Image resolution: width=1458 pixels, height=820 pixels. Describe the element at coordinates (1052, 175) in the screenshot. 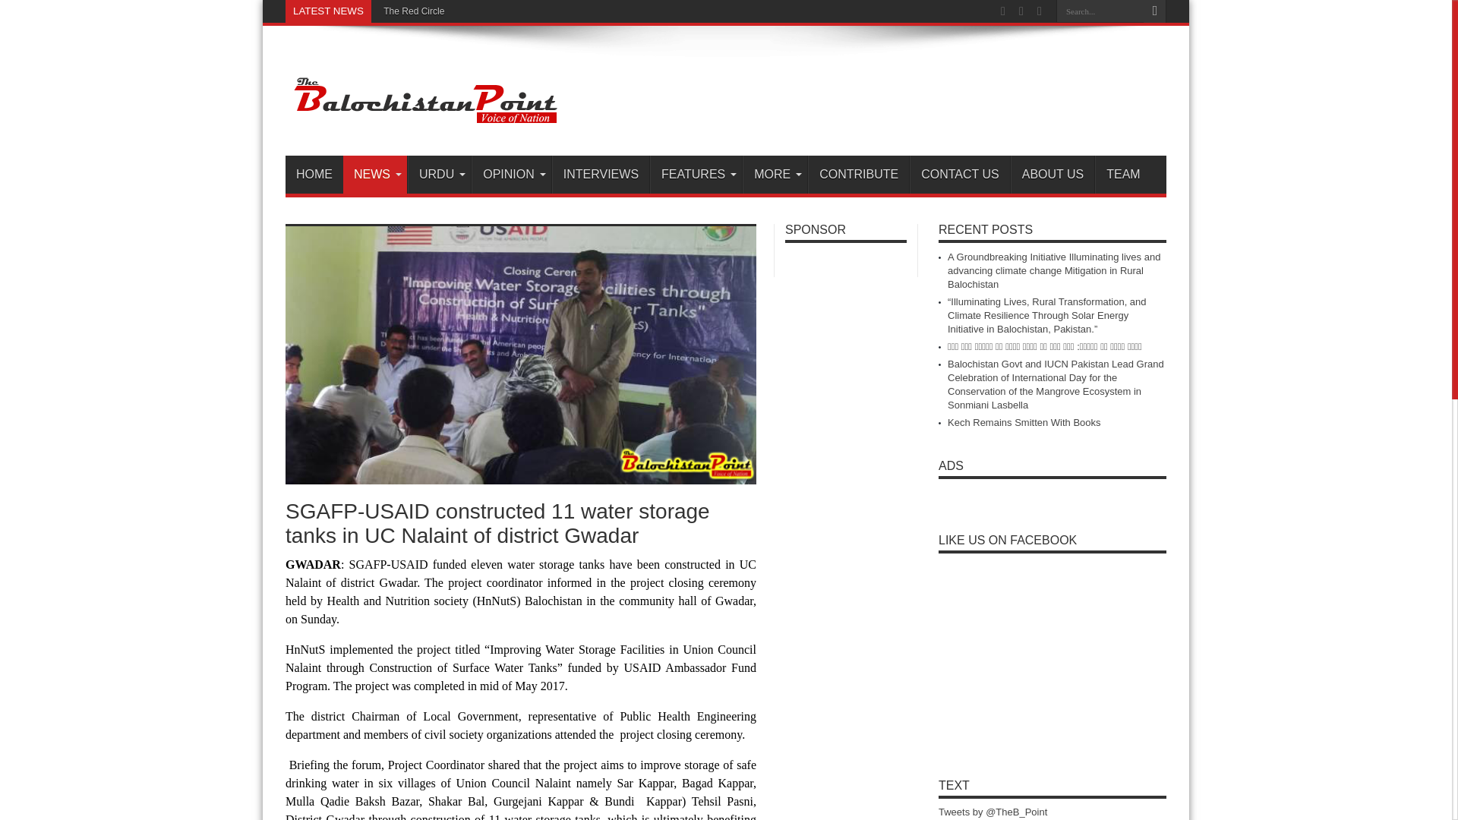

I see `ABOUT US` at that location.